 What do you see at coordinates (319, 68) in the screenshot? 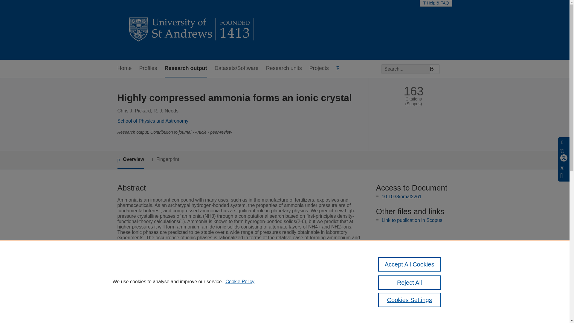
I see `Projects` at bounding box center [319, 68].